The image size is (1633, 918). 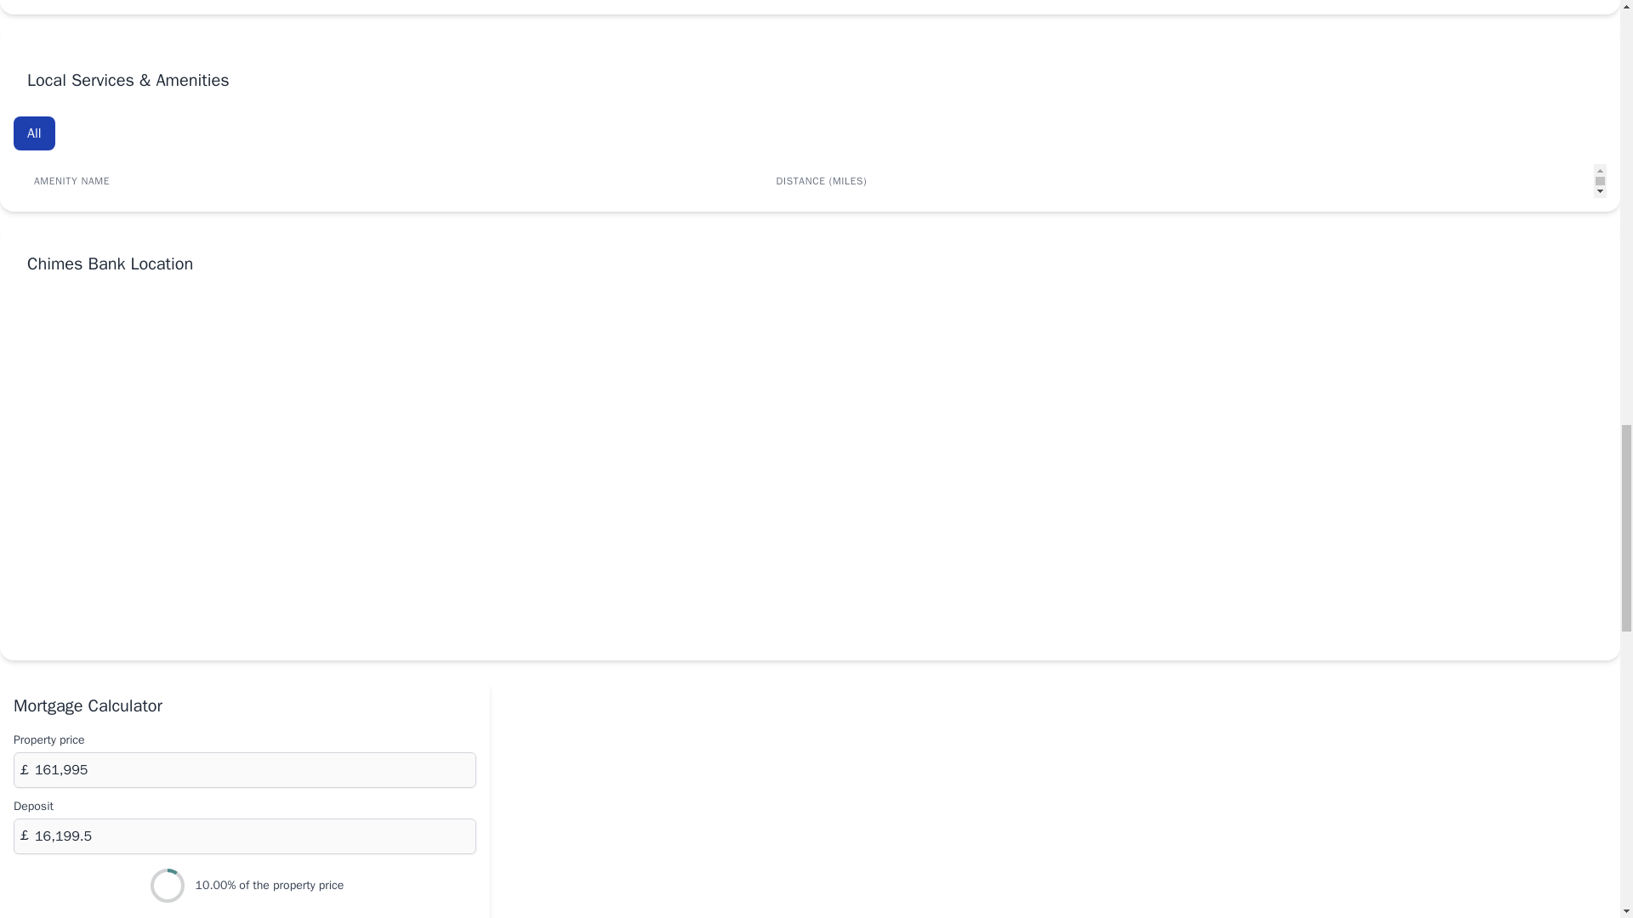 I want to click on All, so click(x=34, y=133).